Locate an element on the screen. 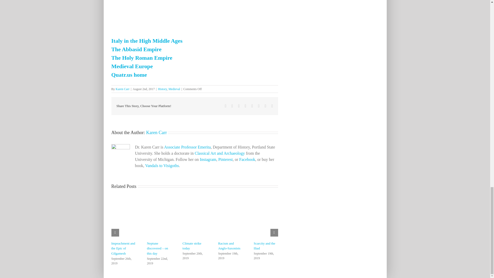 Image resolution: width=494 pixels, height=278 pixels. Racism and Anglo-Saxonists is located at coordinates (230, 246).